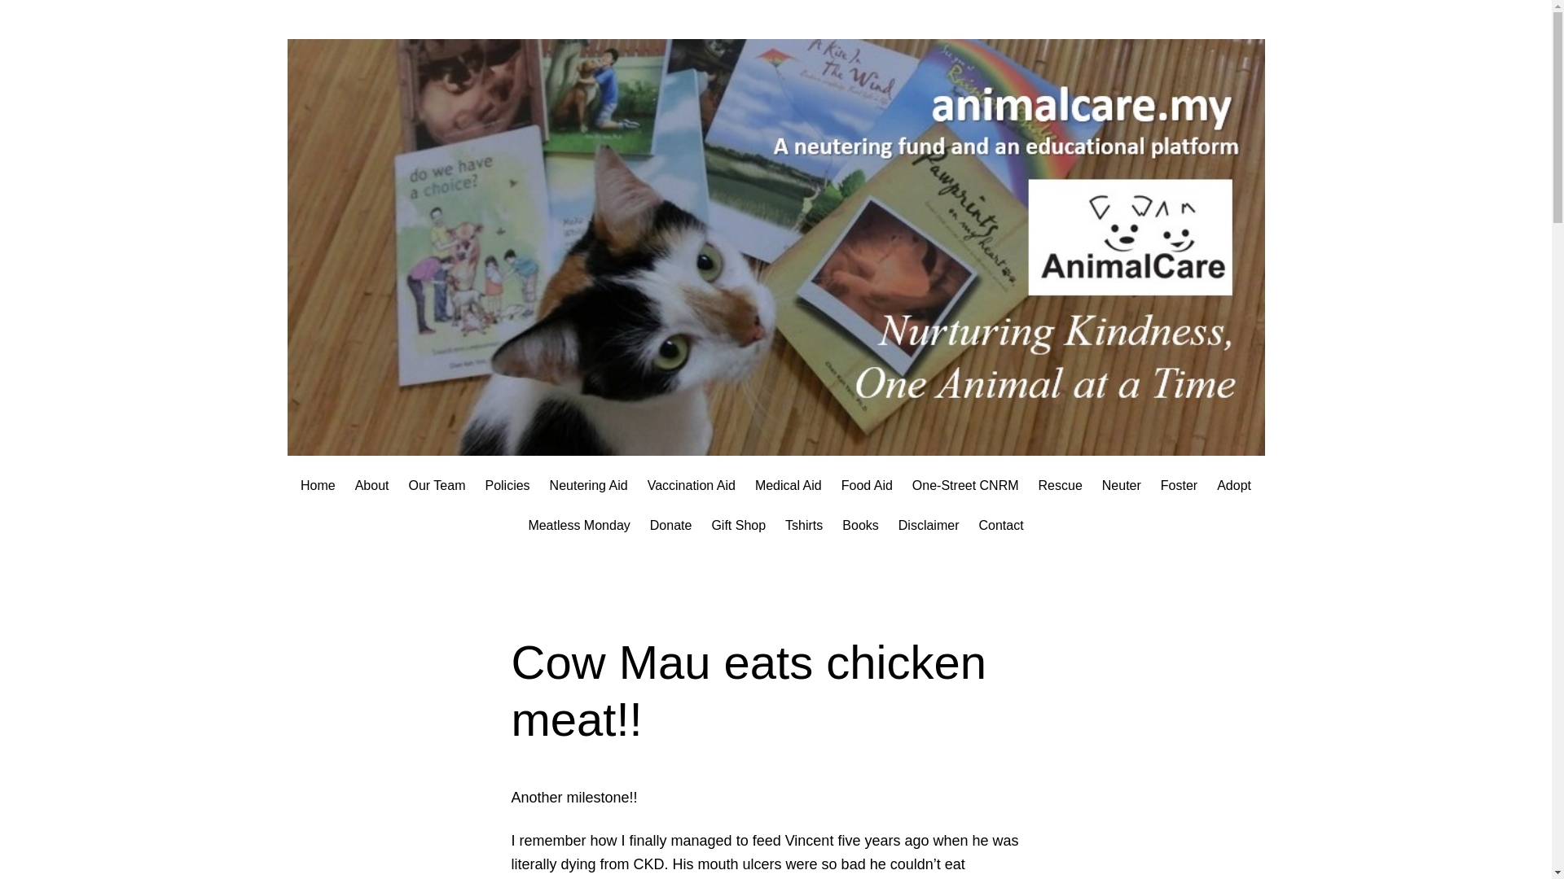 The width and height of the screenshot is (1564, 879). Describe the element at coordinates (1179, 486) in the screenshot. I see `Foster` at that location.